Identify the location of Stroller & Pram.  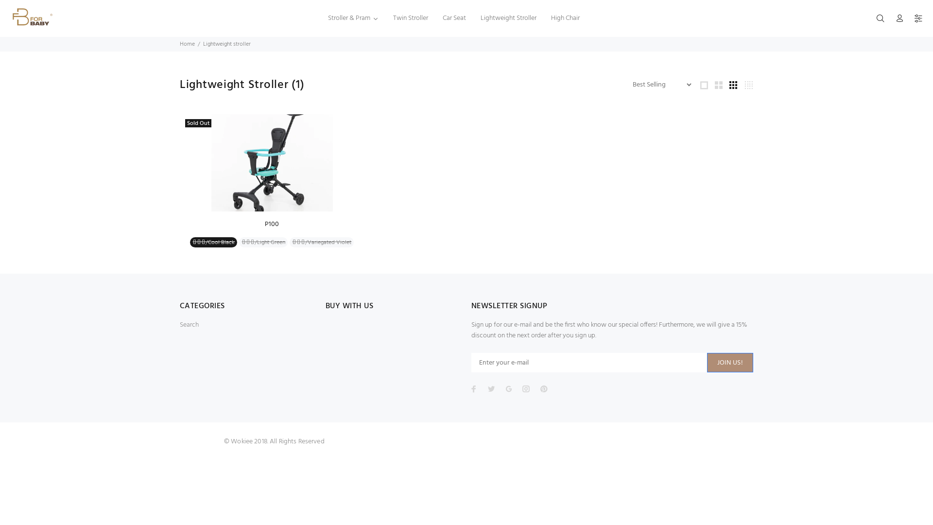
(353, 18).